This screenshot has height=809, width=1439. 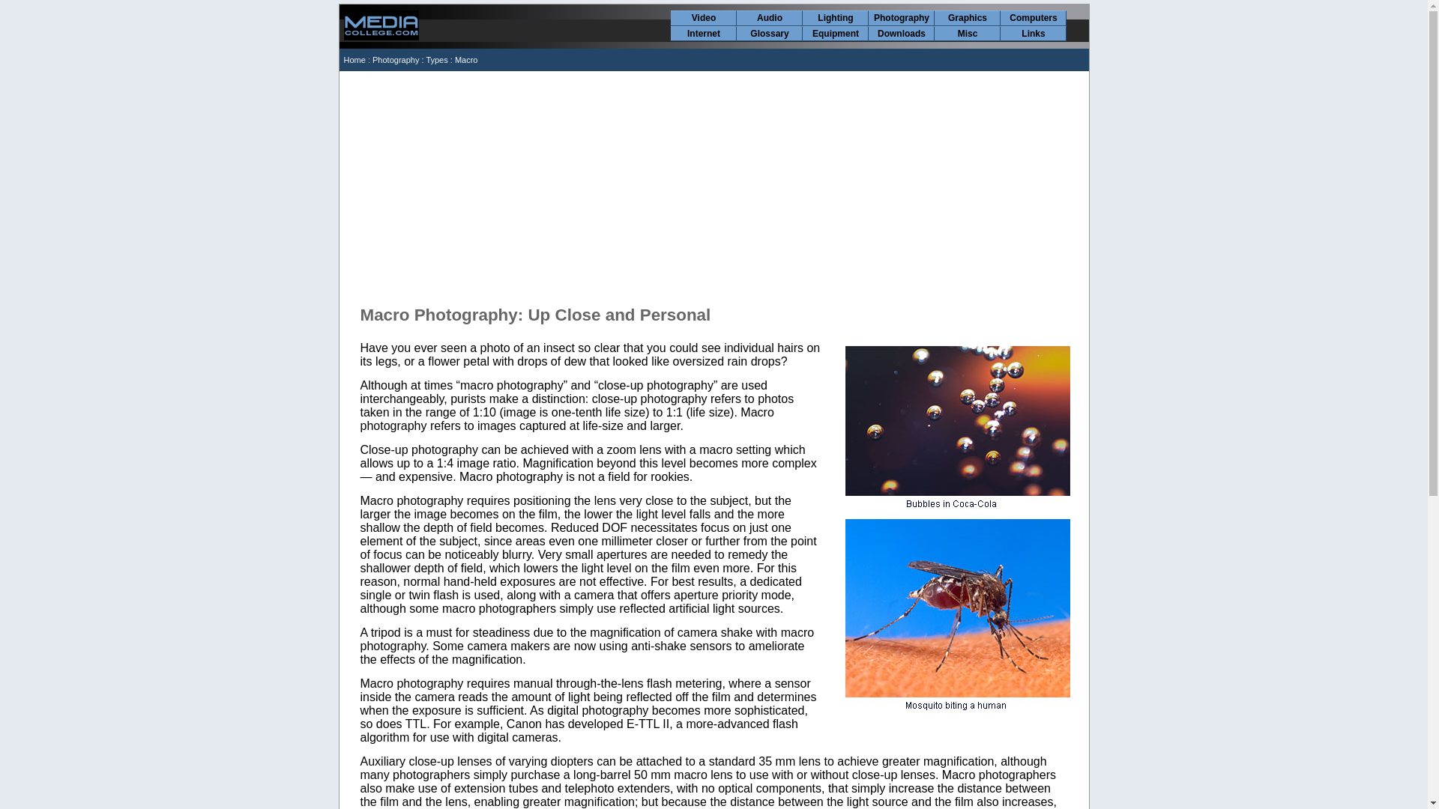 What do you see at coordinates (436, 60) in the screenshot?
I see `Types` at bounding box center [436, 60].